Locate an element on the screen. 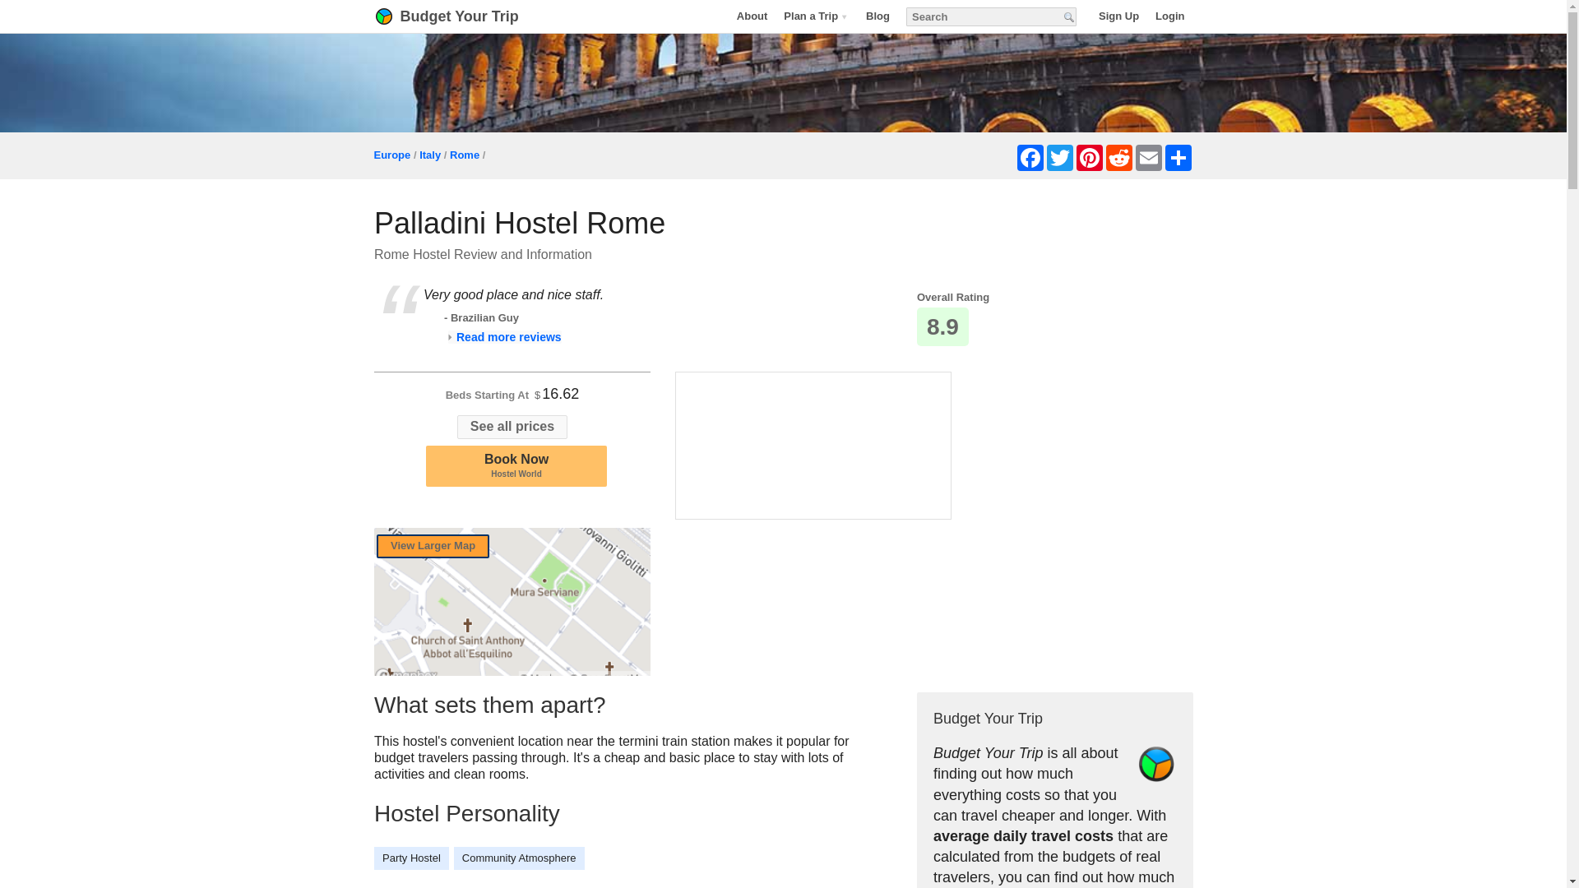 This screenshot has width=1579, height=888. About is located at coordinates (1118, 158).